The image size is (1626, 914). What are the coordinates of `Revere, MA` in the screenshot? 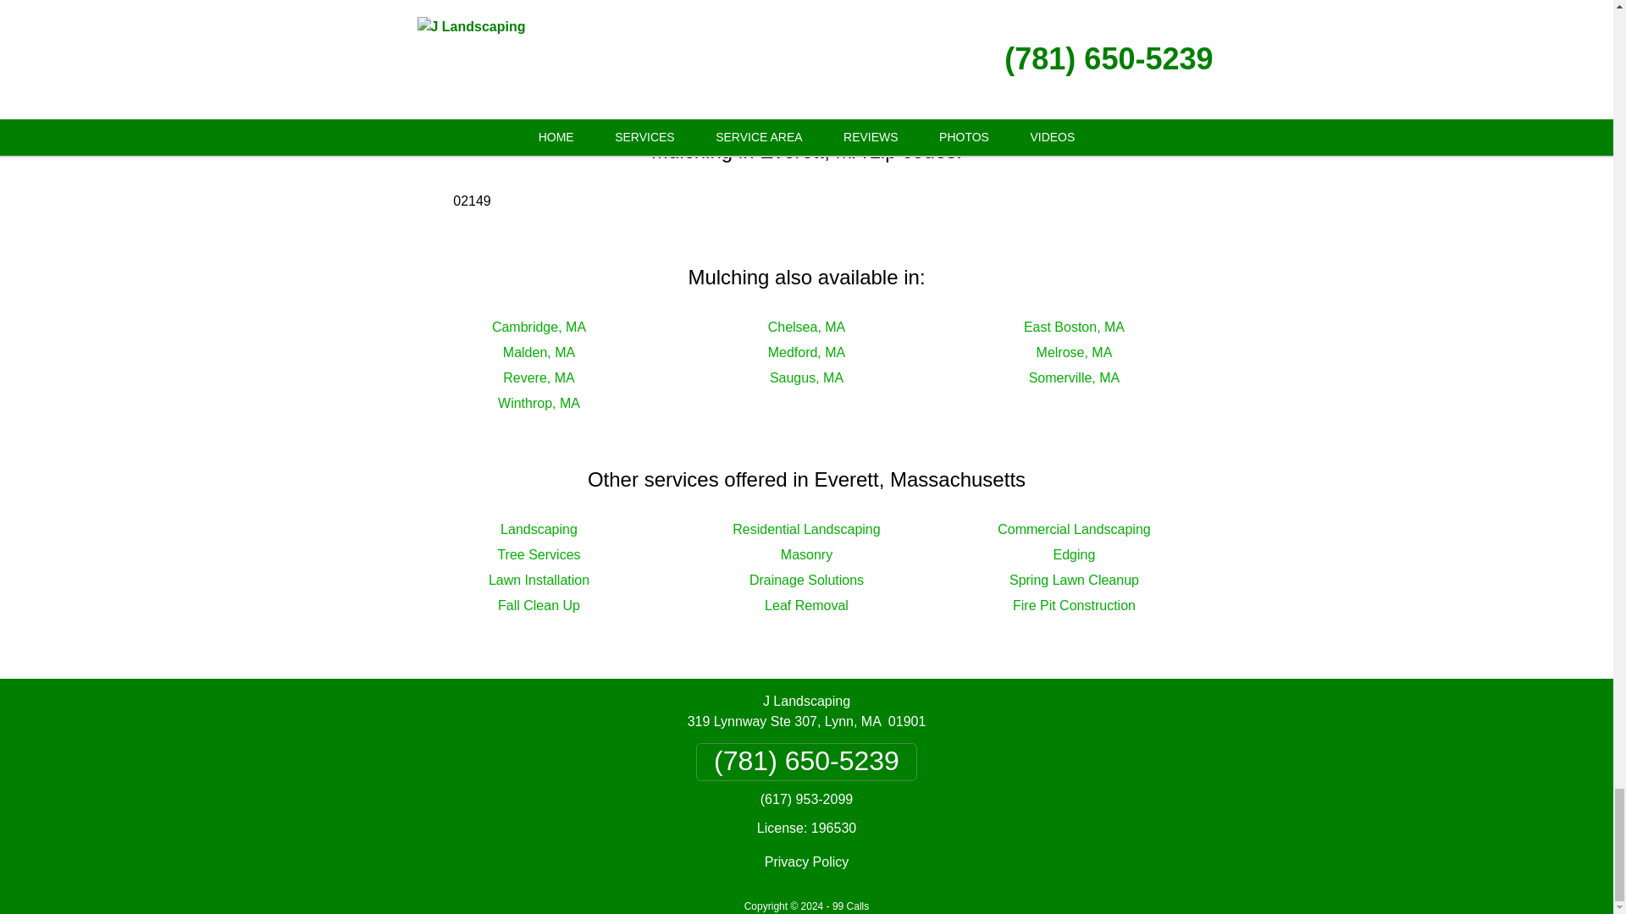 It's located at (538, 377).